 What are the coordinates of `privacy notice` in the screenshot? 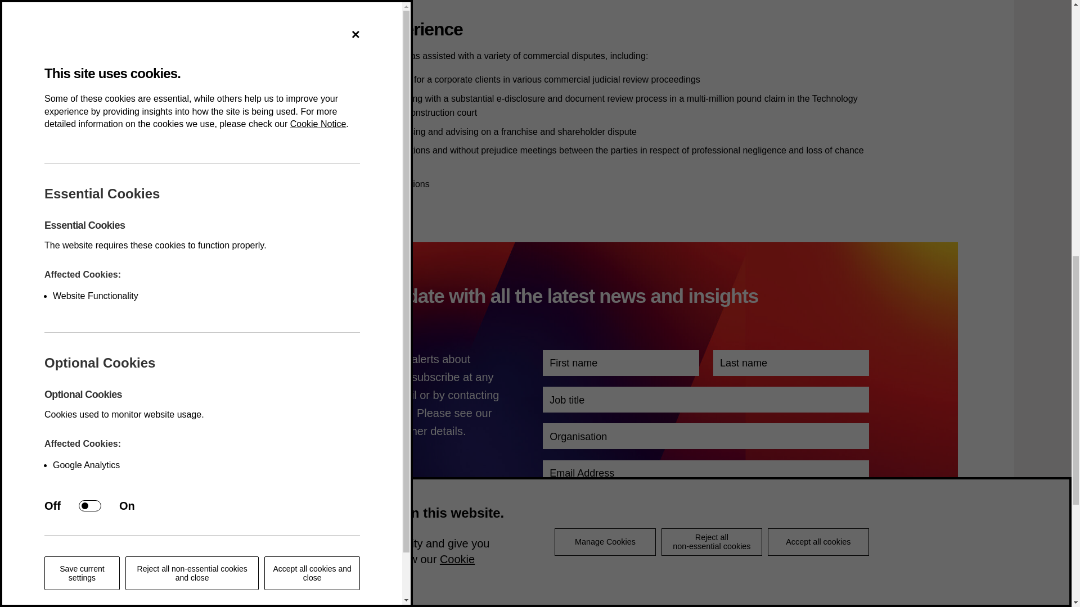 It's located at (241, 431).